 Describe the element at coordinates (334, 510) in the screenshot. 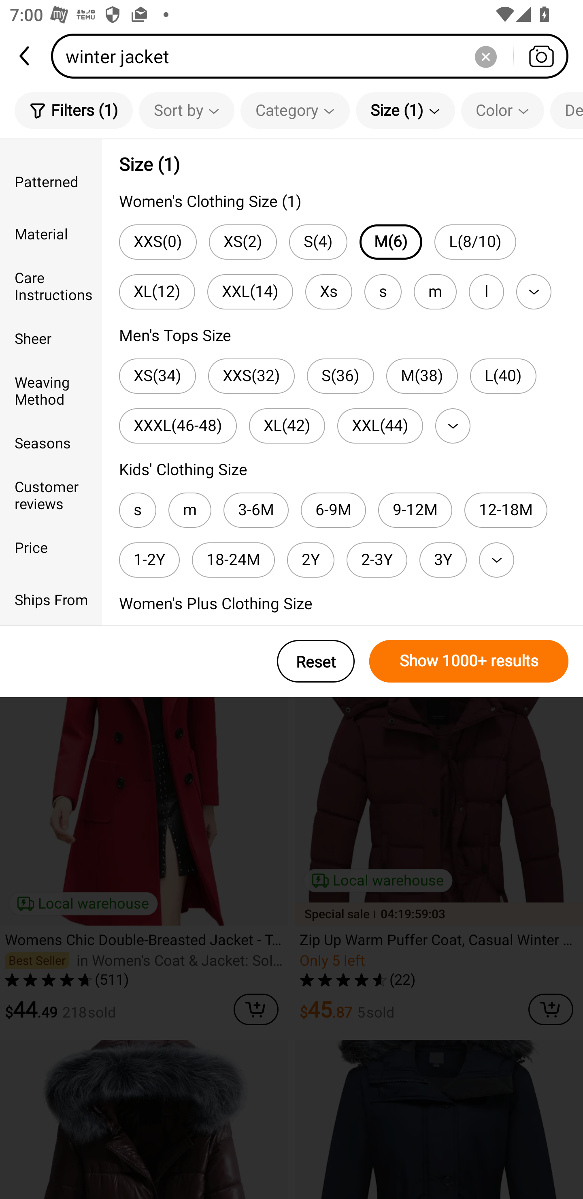

I see `6-9M` at that location.